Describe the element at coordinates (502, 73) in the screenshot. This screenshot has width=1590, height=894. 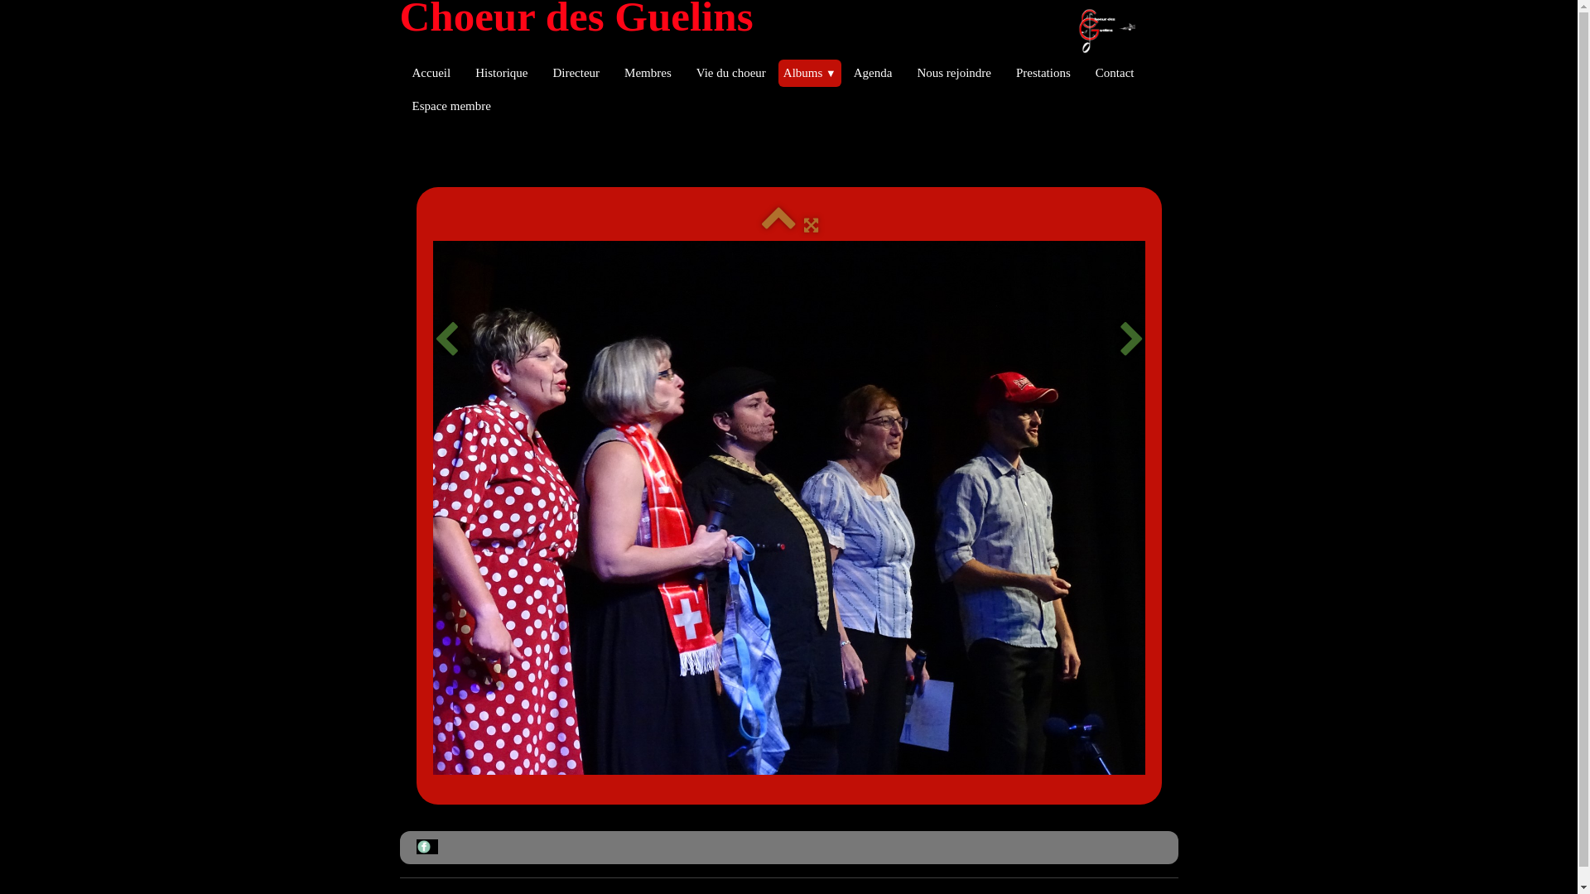
I see `Historique` at that location.